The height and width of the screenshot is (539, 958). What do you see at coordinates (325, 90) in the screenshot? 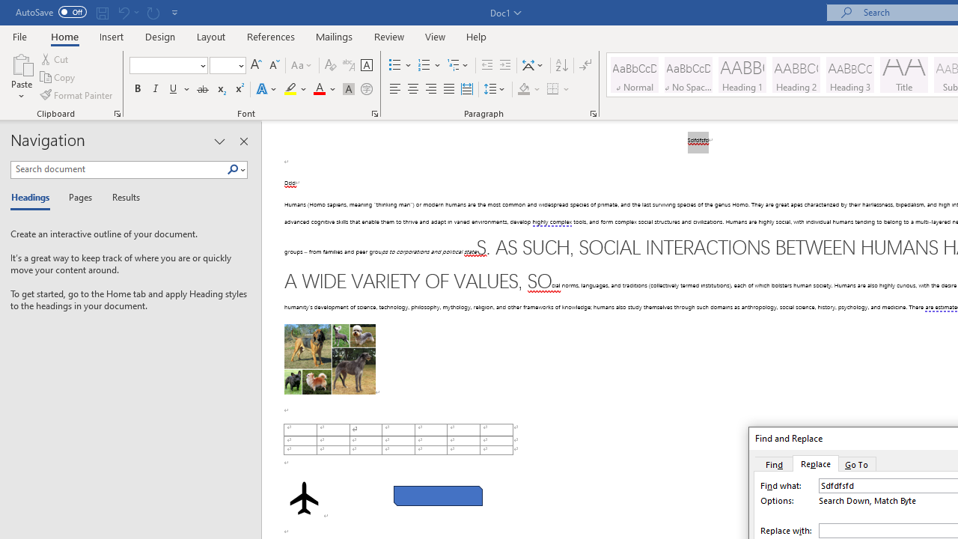
I see `Font Color` at bounding box center [325, 90].